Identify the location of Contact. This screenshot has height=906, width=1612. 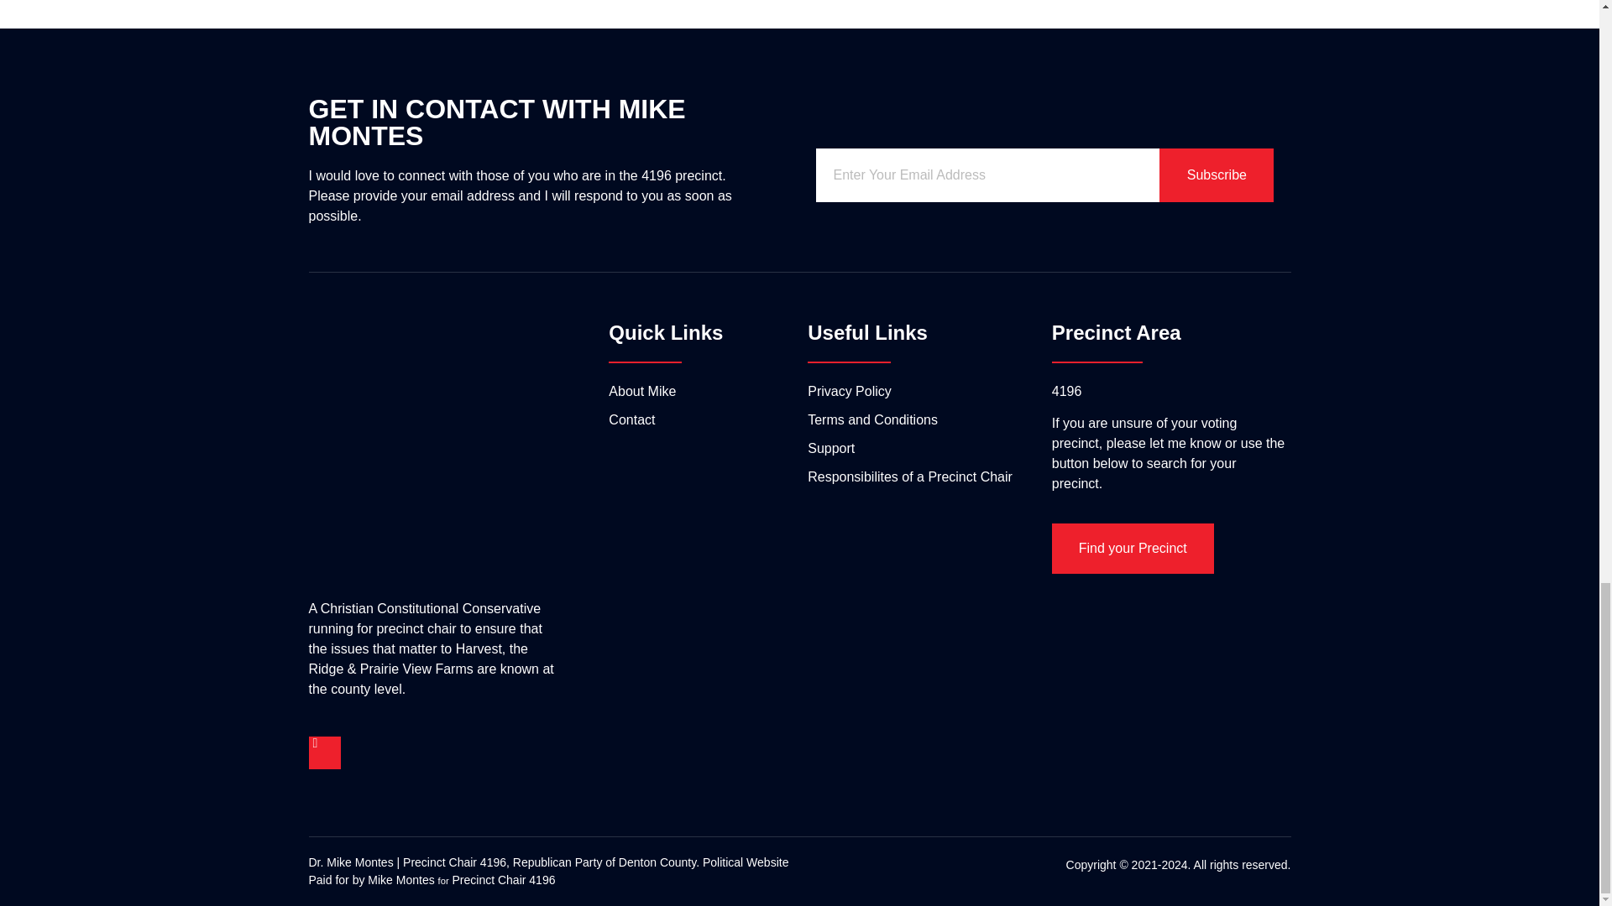
(704, 420).